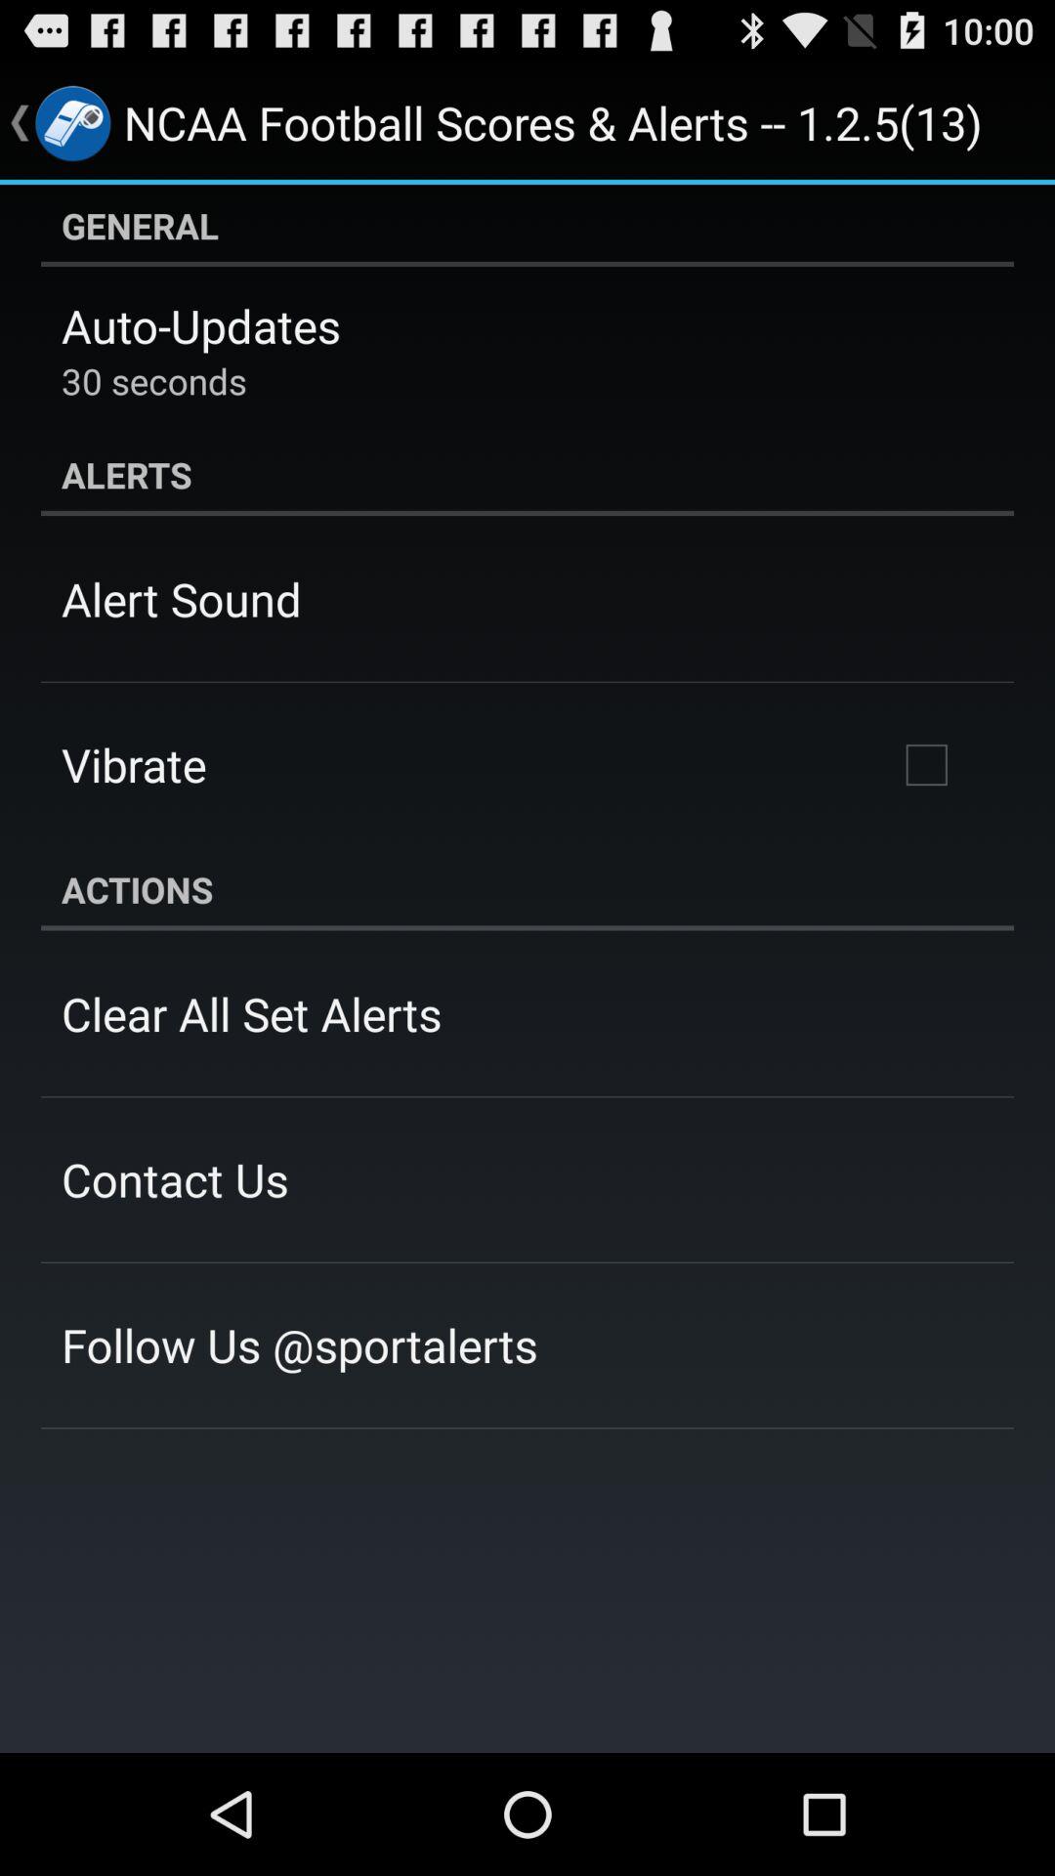 The width and height of the screenshot is (1055, 1876). What do you see at coordinates (926, 765) in the screenshot?
I see `launch item above the actions` at bounding box center [926, 765].